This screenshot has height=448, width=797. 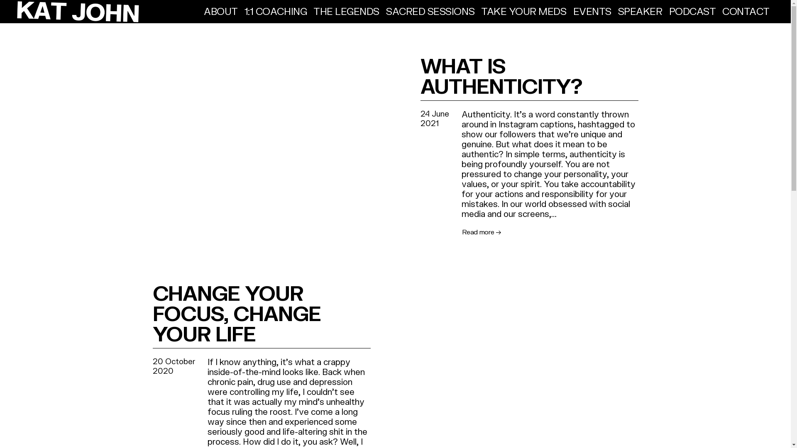 What do you see at coordinates (640, 11) in the screenshot?
I see `SPEAKER` at bounding box center [640, 11].